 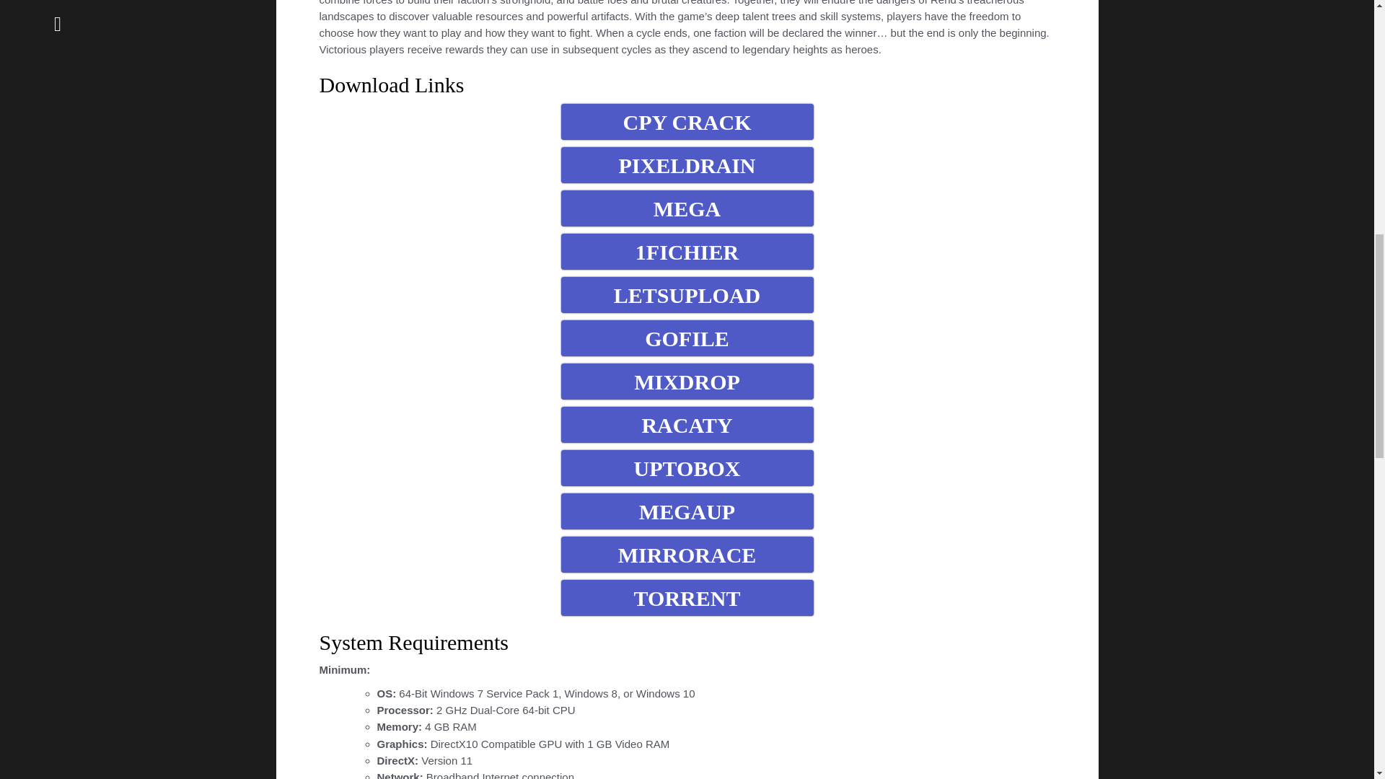 What do you see at coordinates (687, 382) in the screenshot?
I see `MIXDROP` at bounding box center [687, 382].